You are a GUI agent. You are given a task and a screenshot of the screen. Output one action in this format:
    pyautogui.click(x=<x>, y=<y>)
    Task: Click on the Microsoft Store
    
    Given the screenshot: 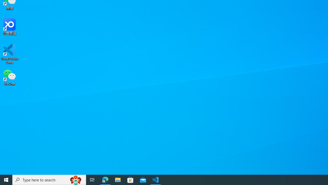 What is the action you would take?
    pyautogui.click(x=130, y=180)
    